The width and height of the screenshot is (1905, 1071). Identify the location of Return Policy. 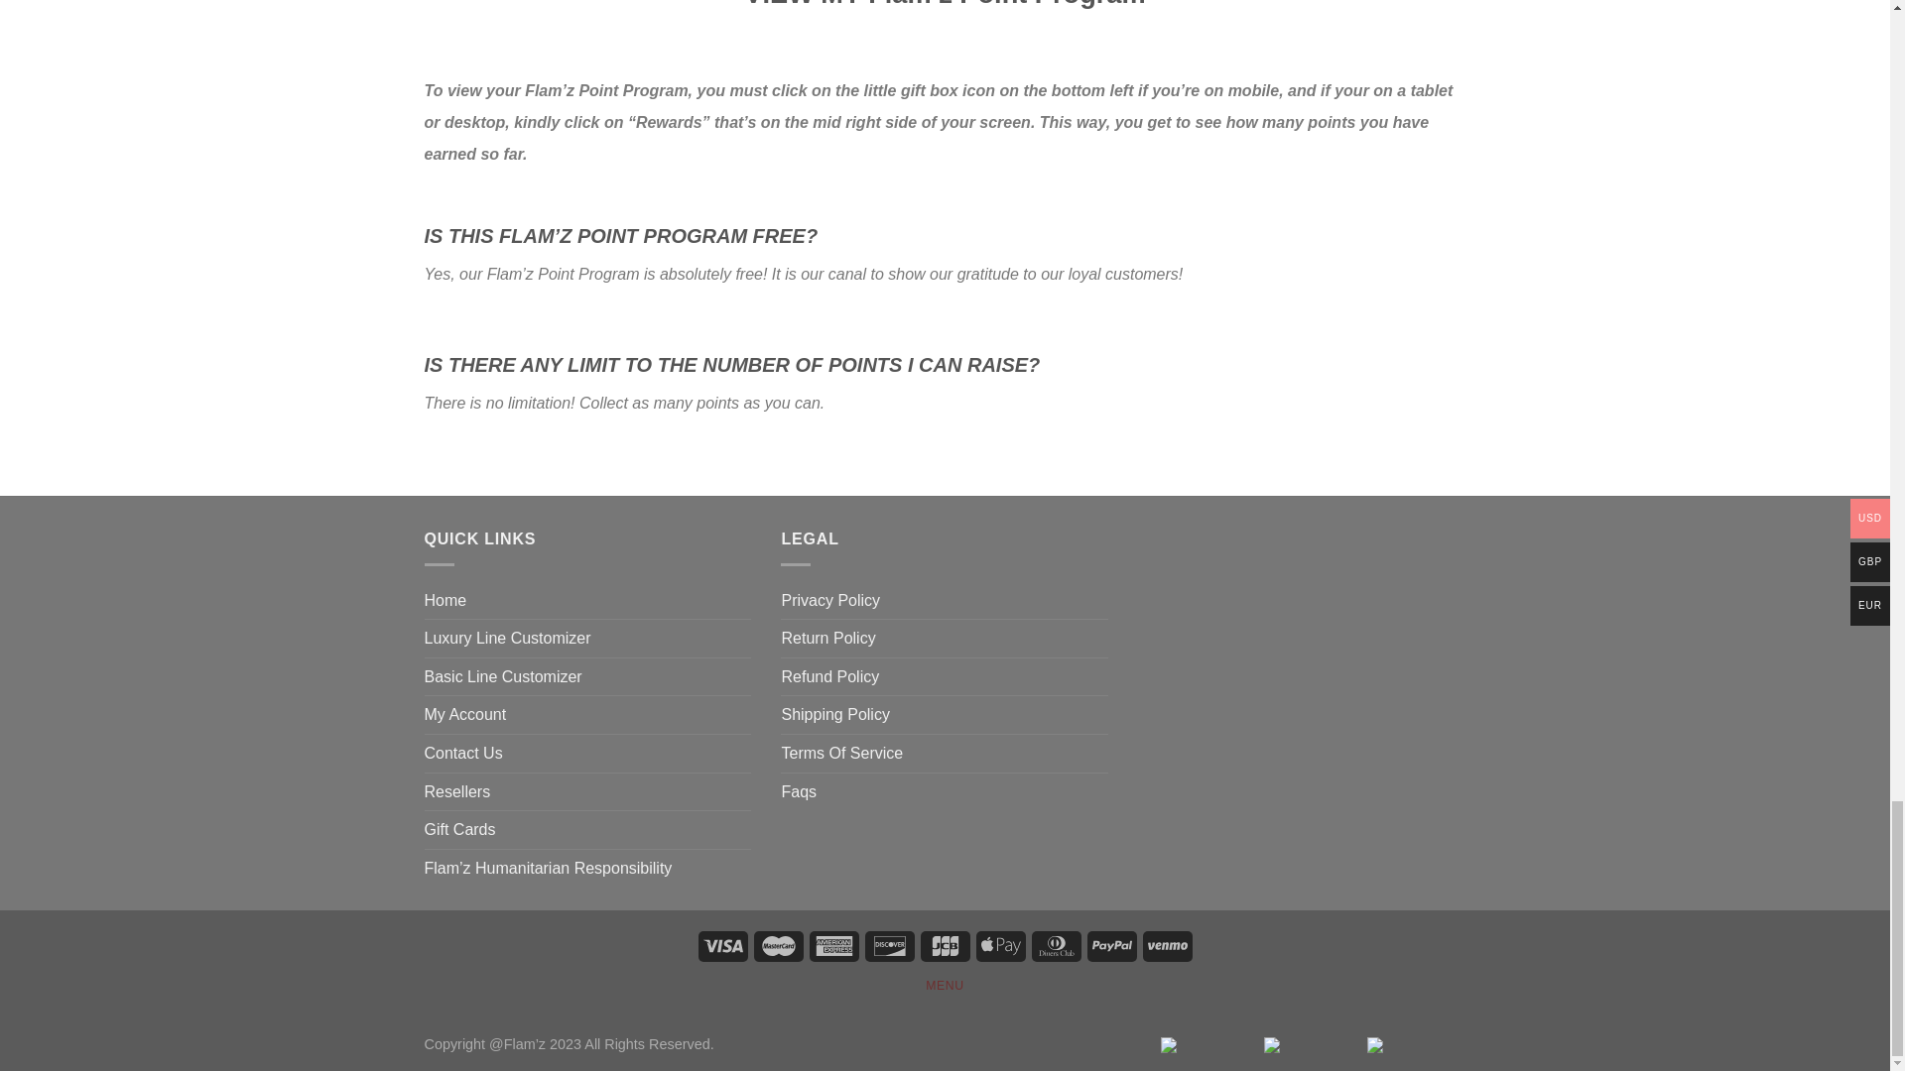
(827, 639).